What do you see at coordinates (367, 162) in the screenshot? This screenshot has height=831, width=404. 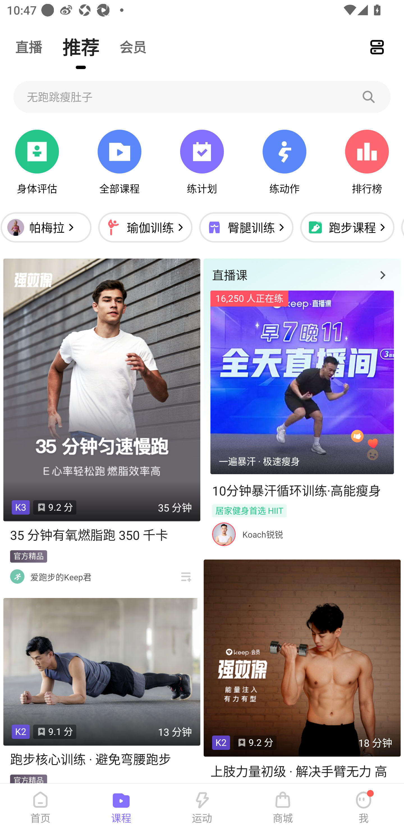 I see `排行榜` at bounding box center [367, 162].